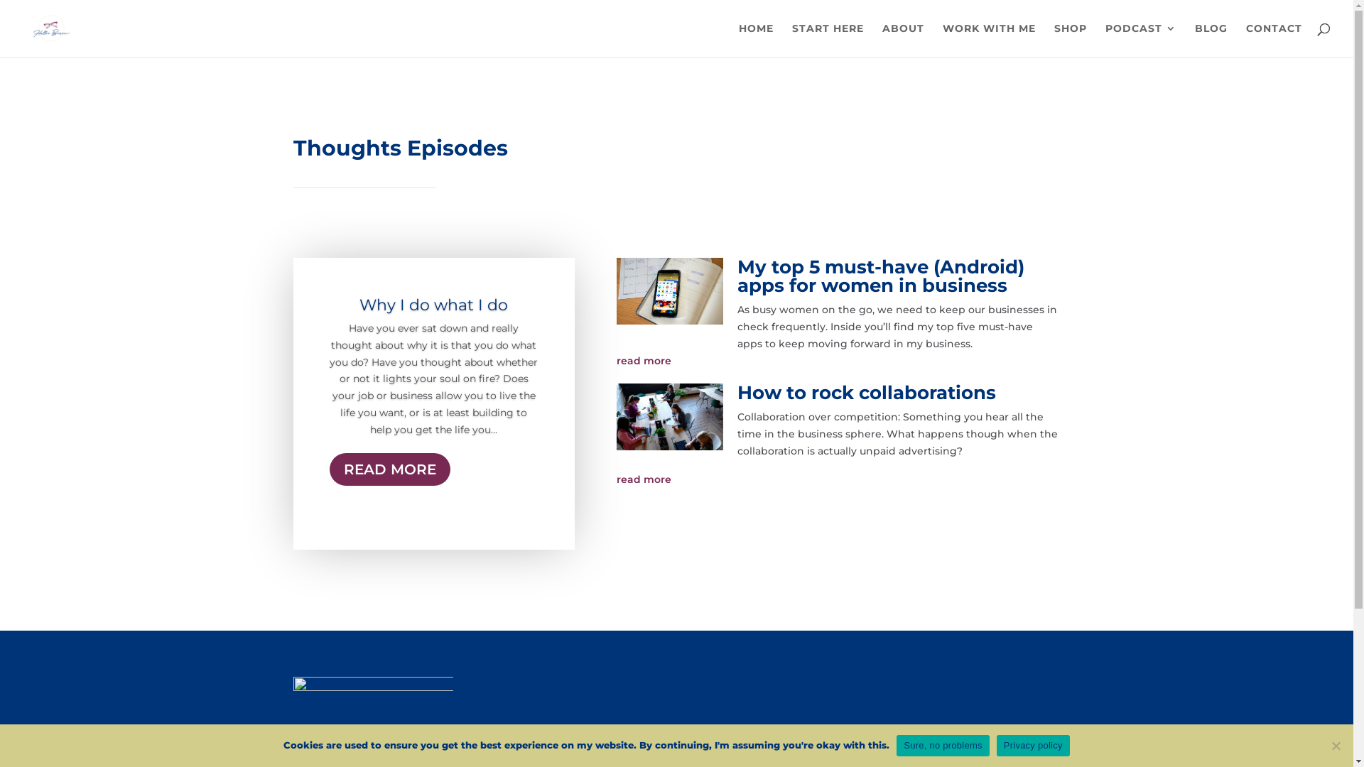  Describe the element at coordinates (433, 521) in the screenshot. I see `2` at that location.